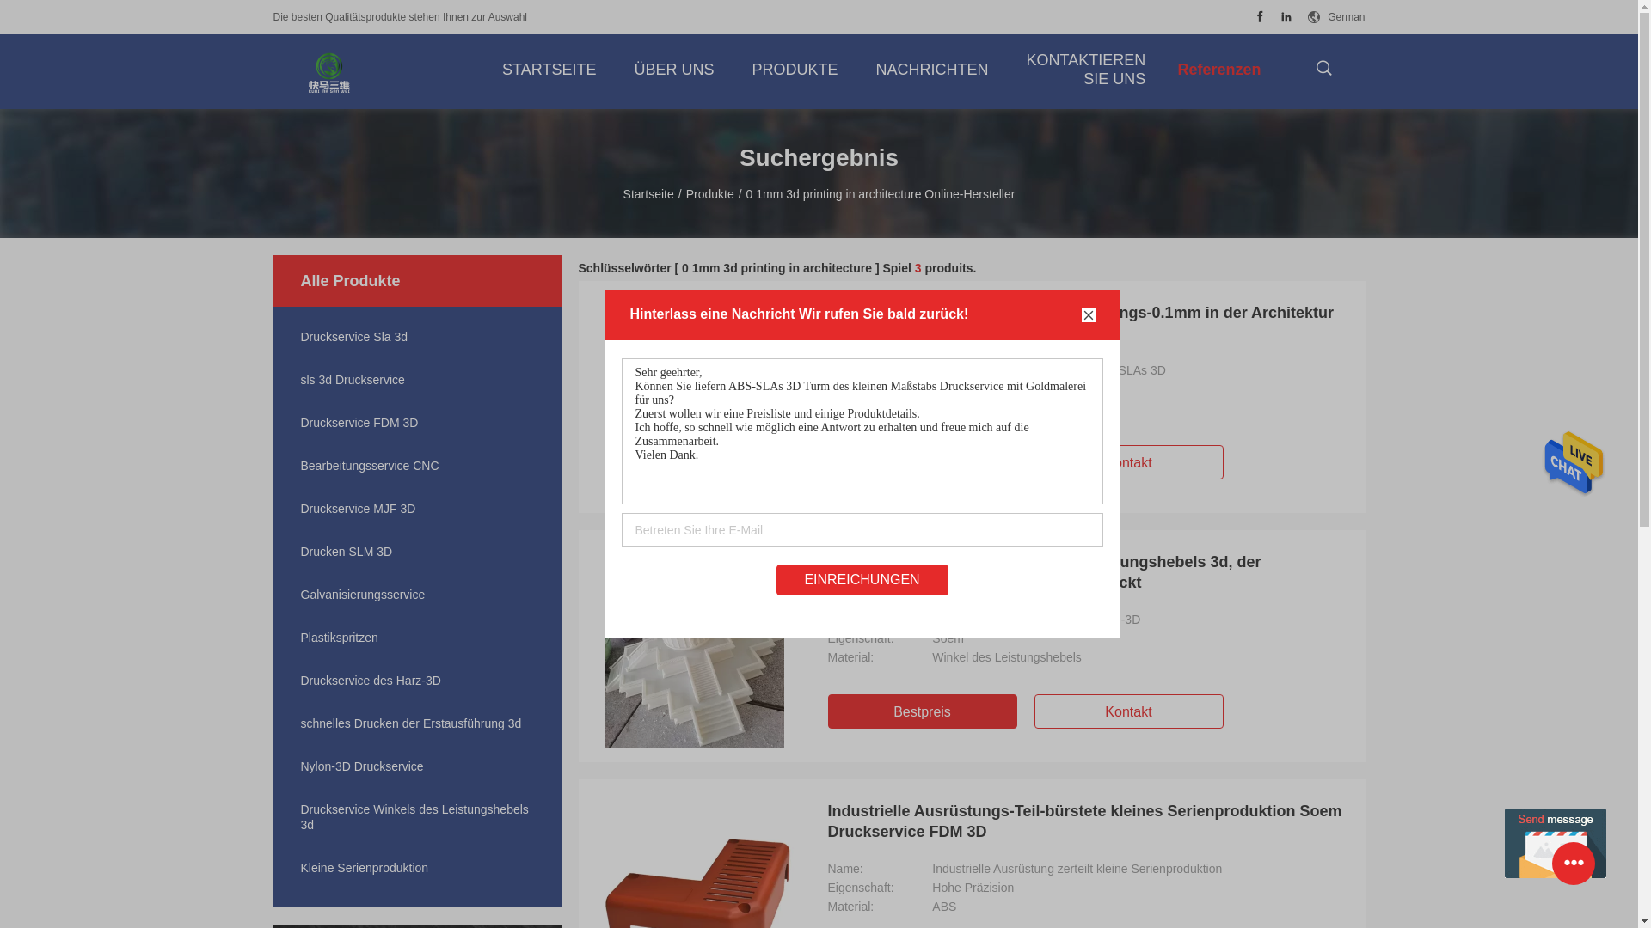 The image size is (1651, 928). I want to click on Druckservice FDM 3D, so click(418, 423).